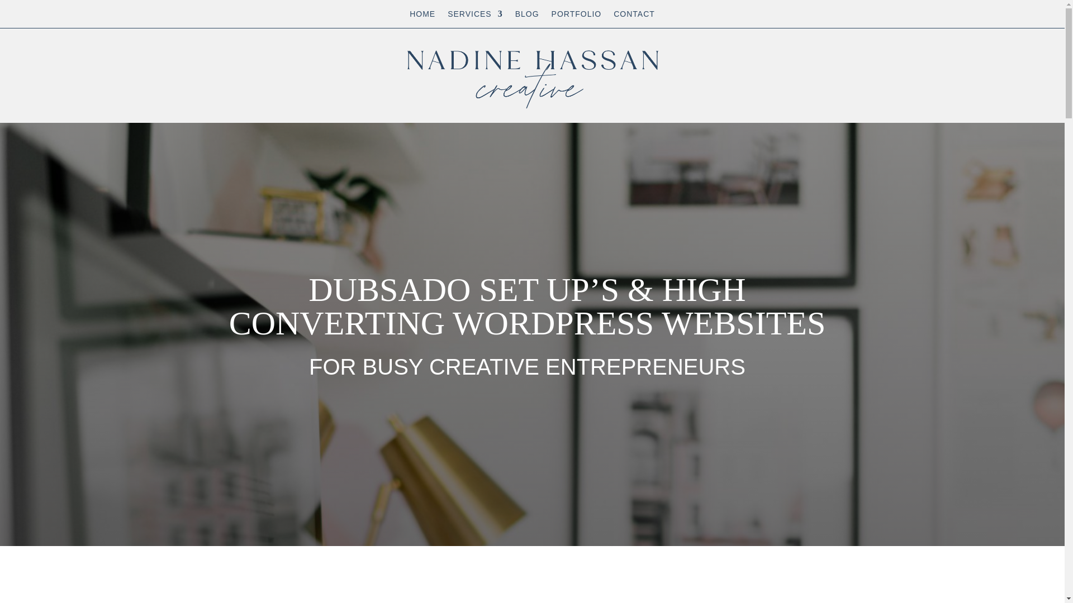 This screenshot has width=1073, height=603. Describe the element at coordinates (532, 75) in the screenshot. I see `NHC Main Logo` at that location.